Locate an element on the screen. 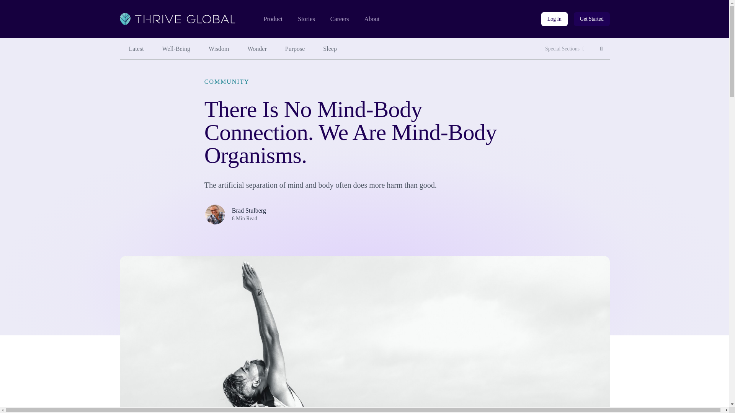  Latest is located at coordinates (340, 19).